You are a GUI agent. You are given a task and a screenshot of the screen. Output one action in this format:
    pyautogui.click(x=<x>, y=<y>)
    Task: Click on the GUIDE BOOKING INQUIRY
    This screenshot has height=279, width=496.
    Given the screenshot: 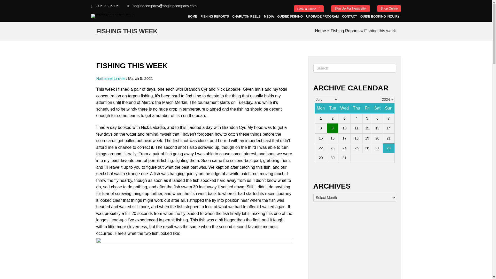 What is the action you would take?
    pyautogui.click(x=380, y=17)
    